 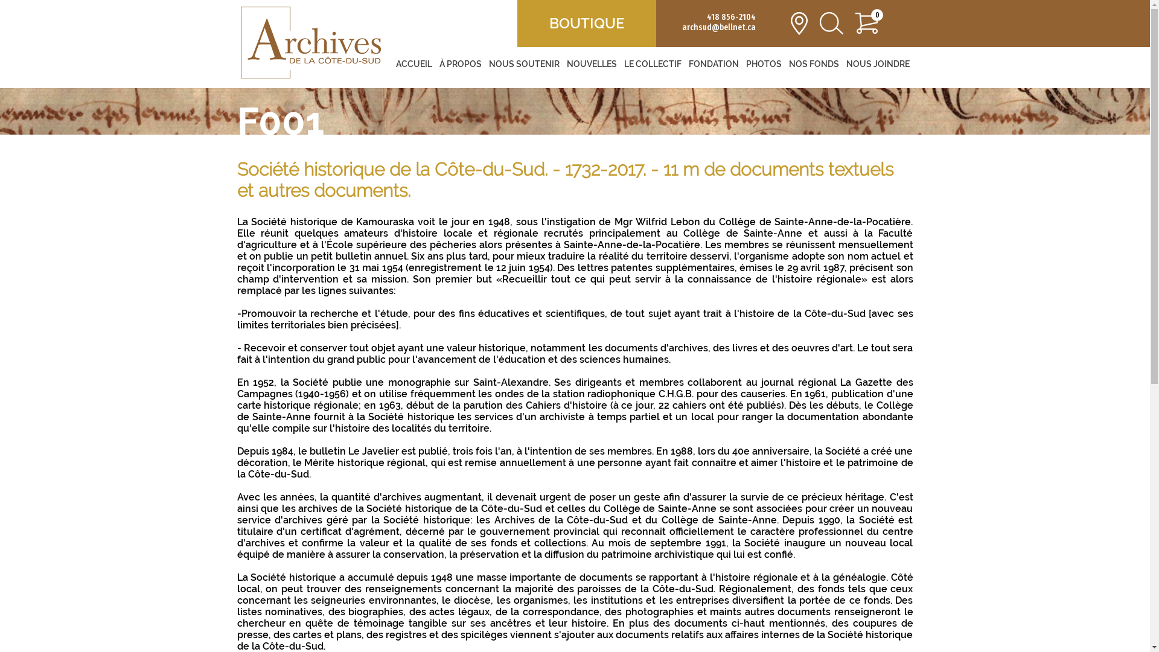 I want to click on FONDATION, so click(x=714, y=64).